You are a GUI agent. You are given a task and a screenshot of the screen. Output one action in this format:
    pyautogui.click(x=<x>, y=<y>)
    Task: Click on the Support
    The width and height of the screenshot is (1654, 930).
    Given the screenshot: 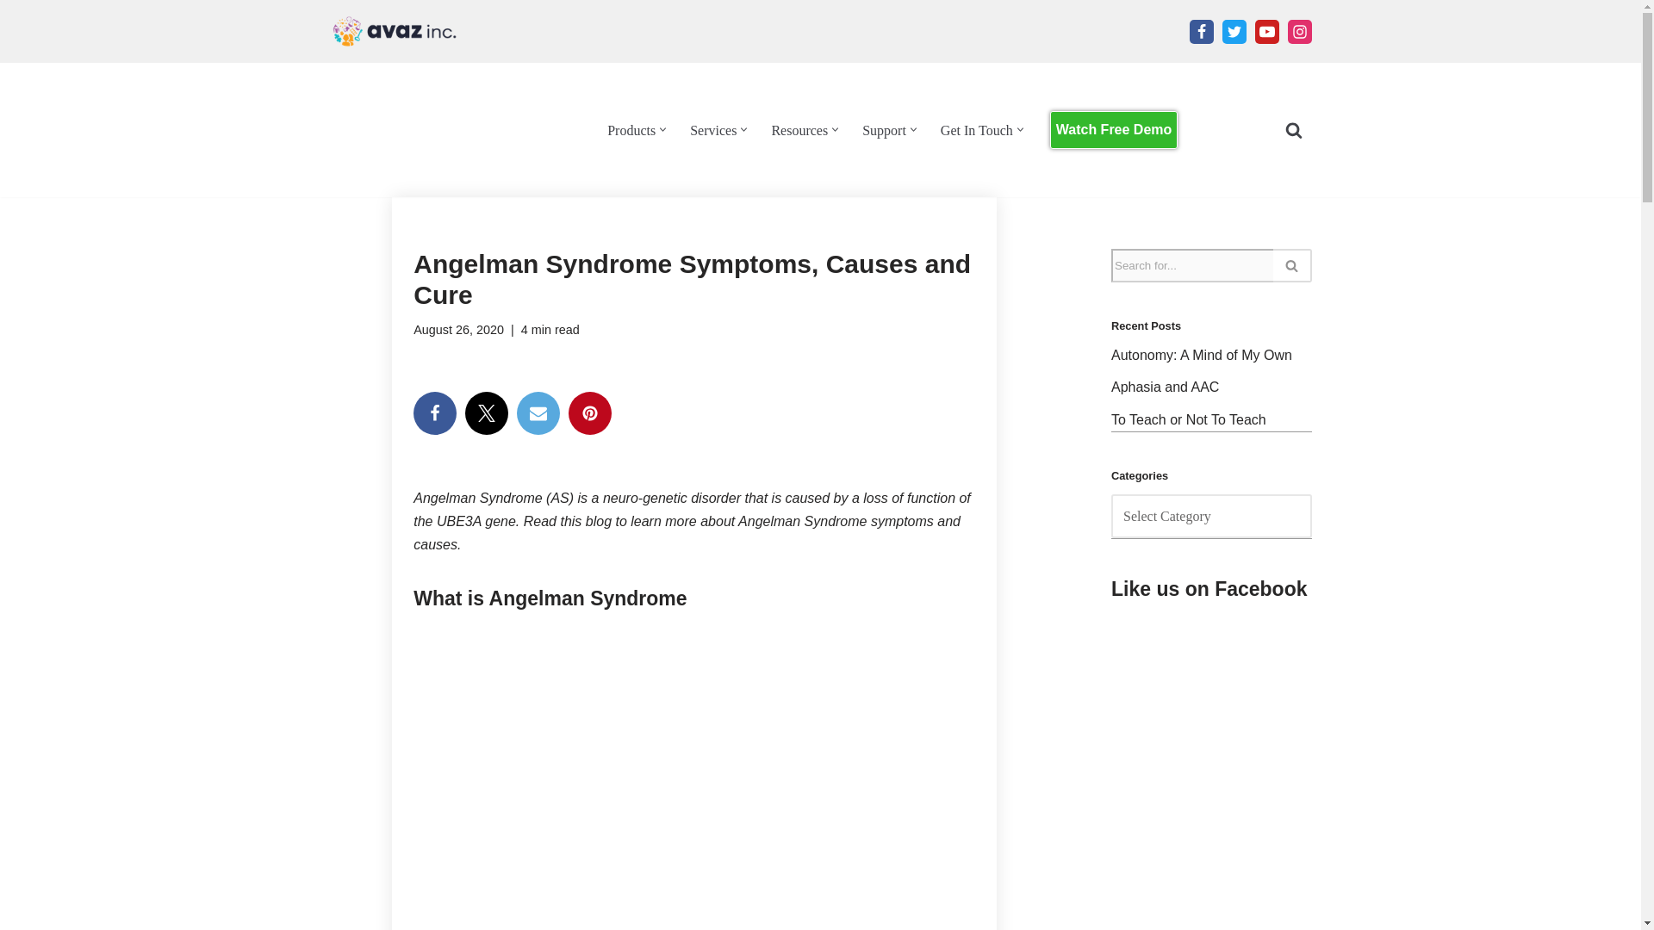 What is the action you would take?
    pyautogui.click(x=884, y=131)
    